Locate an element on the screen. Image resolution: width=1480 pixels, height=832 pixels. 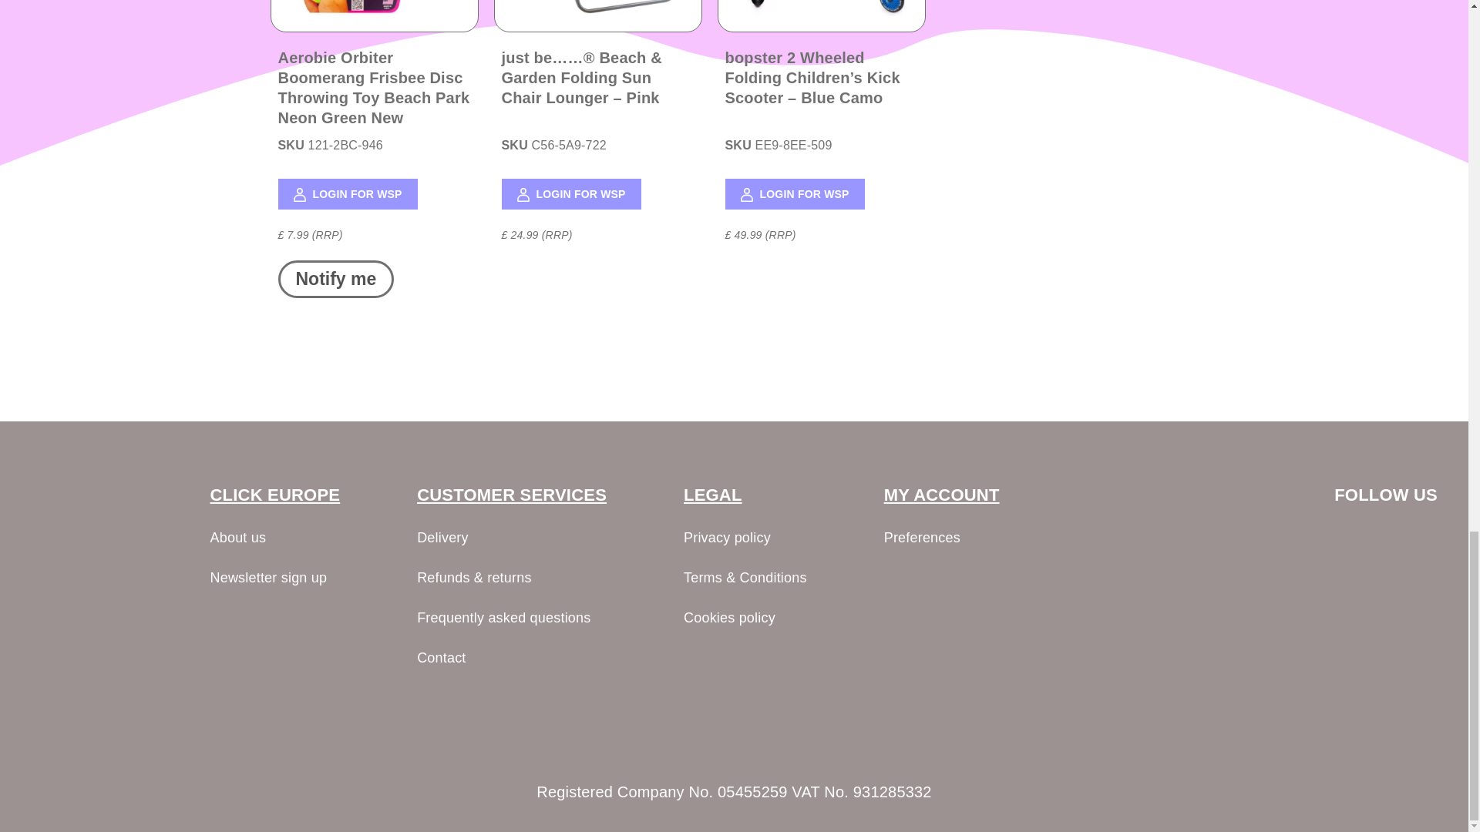
Notify me is located at coordinates (335, 279).